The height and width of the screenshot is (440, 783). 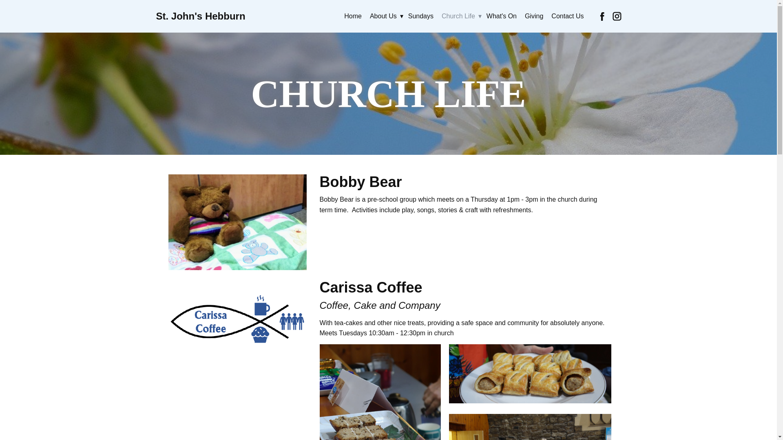 What do you see at coordinates (352, 16) in the screenshot?
I see `Home` at bounding box center [352, 16].